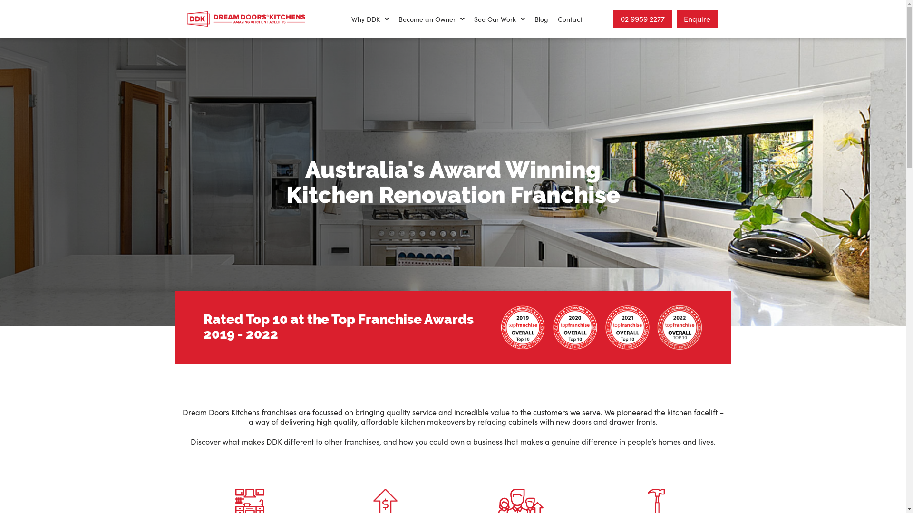  What do you see at coordinates (697, 19) in the screenshot?
I see `Enquire` at bounding box center [697, 19].